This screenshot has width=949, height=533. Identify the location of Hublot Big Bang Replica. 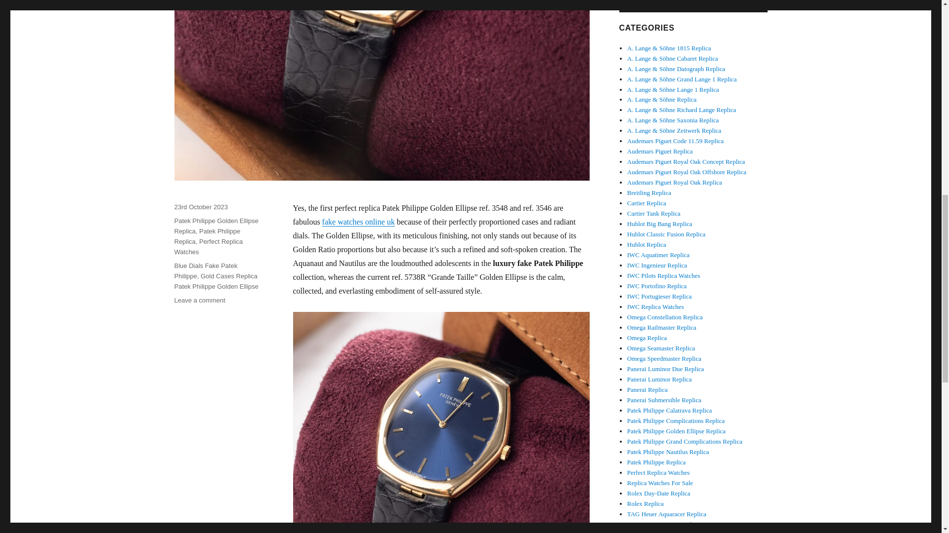
(660, 224).